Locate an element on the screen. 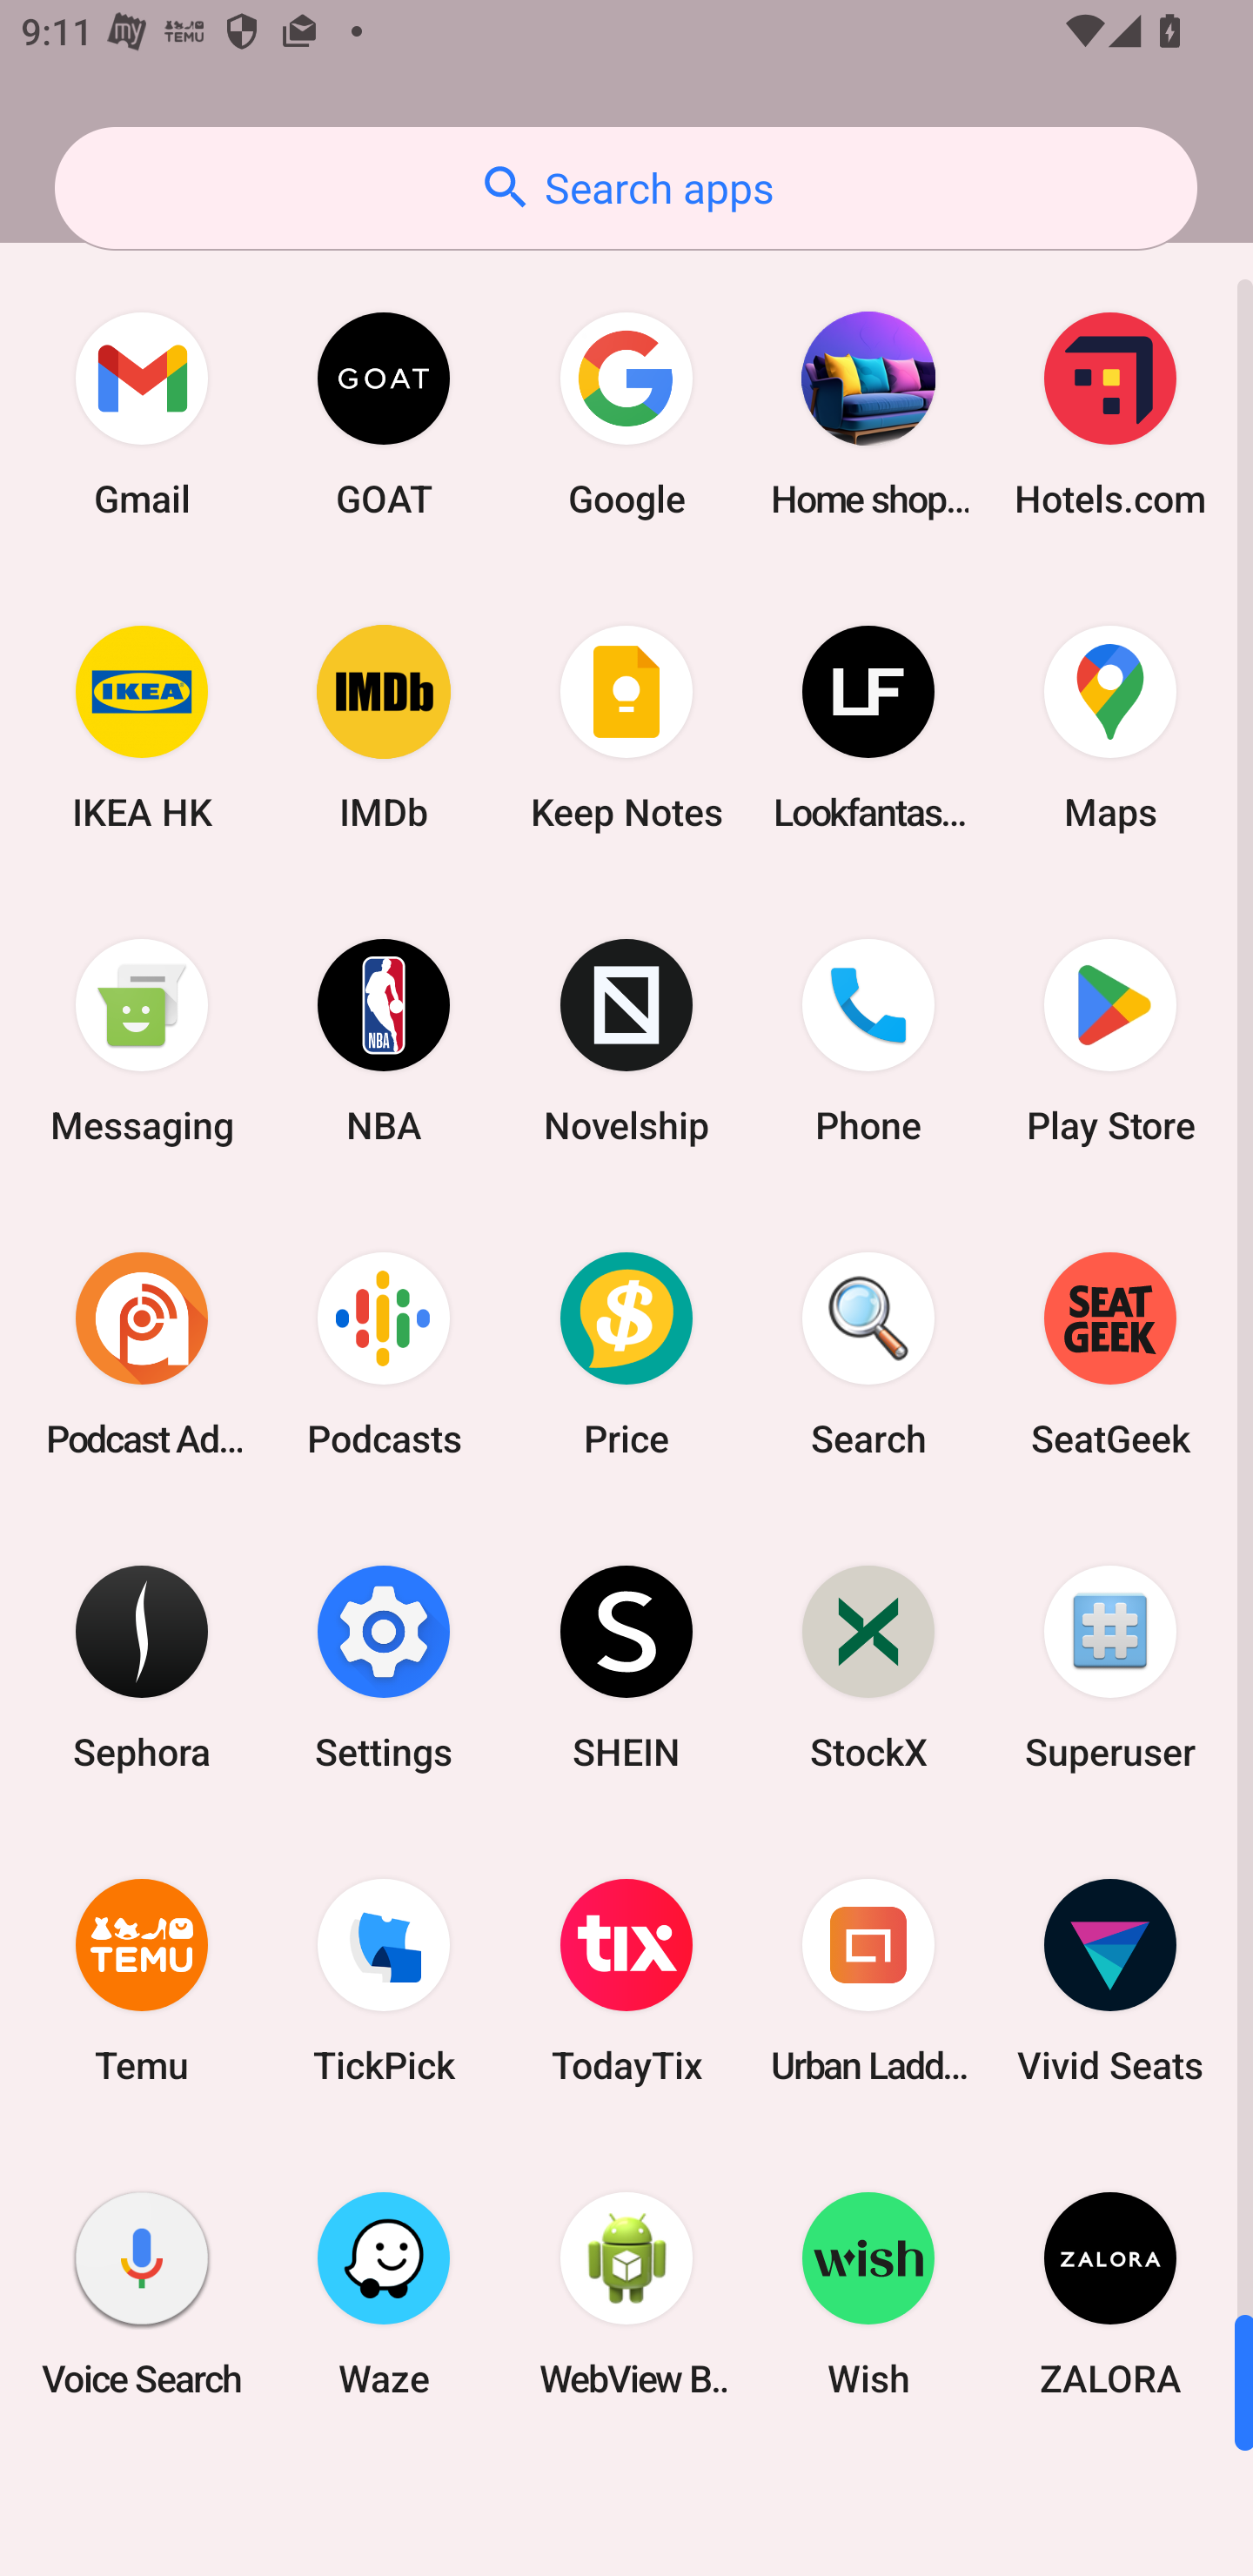 This screenshot has width=1253, height=2576. Messaging is located at coordinates (142, 1041).